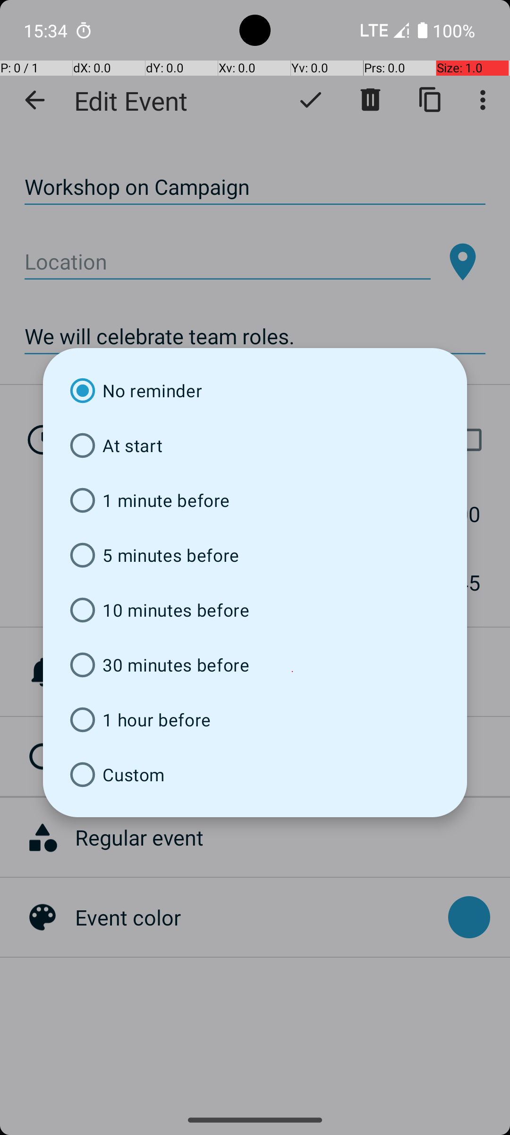 Image resolution: width=510 pixels, height=1135 pixels. Describe the element at coordinates (255, 665) in the screenshot. I see `30 minutes before` at that location.